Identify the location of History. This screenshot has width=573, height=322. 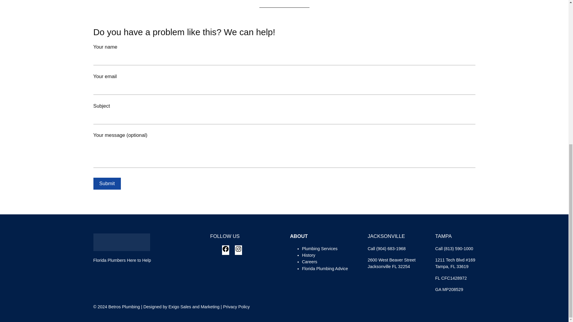
(309, 255).